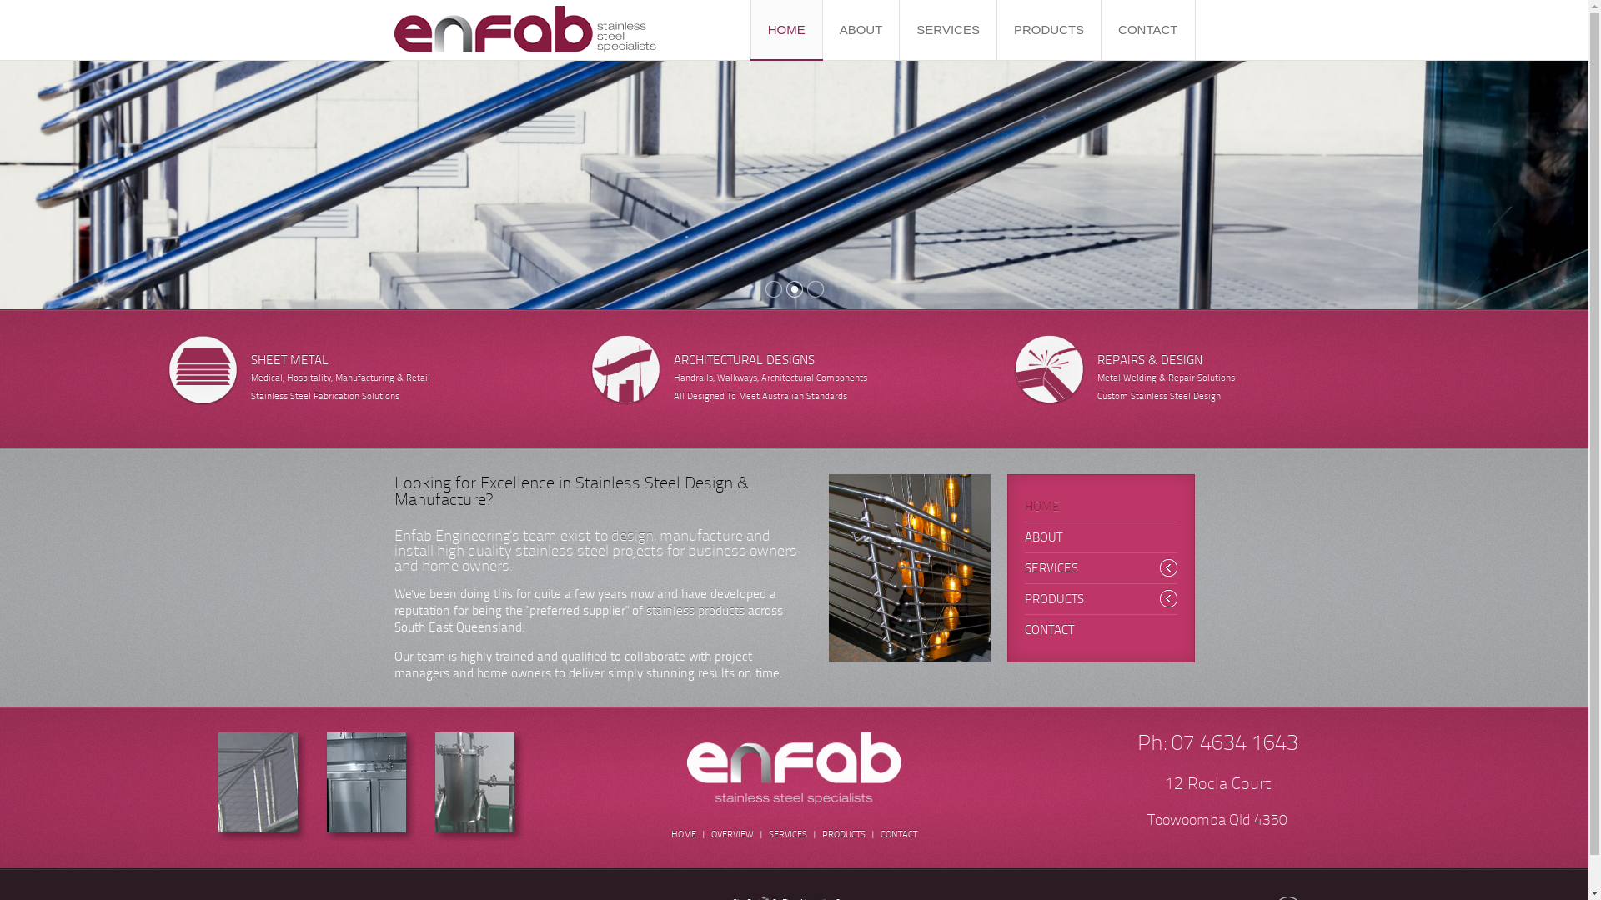  I want to click on CONTACT, so click(1147, 30).